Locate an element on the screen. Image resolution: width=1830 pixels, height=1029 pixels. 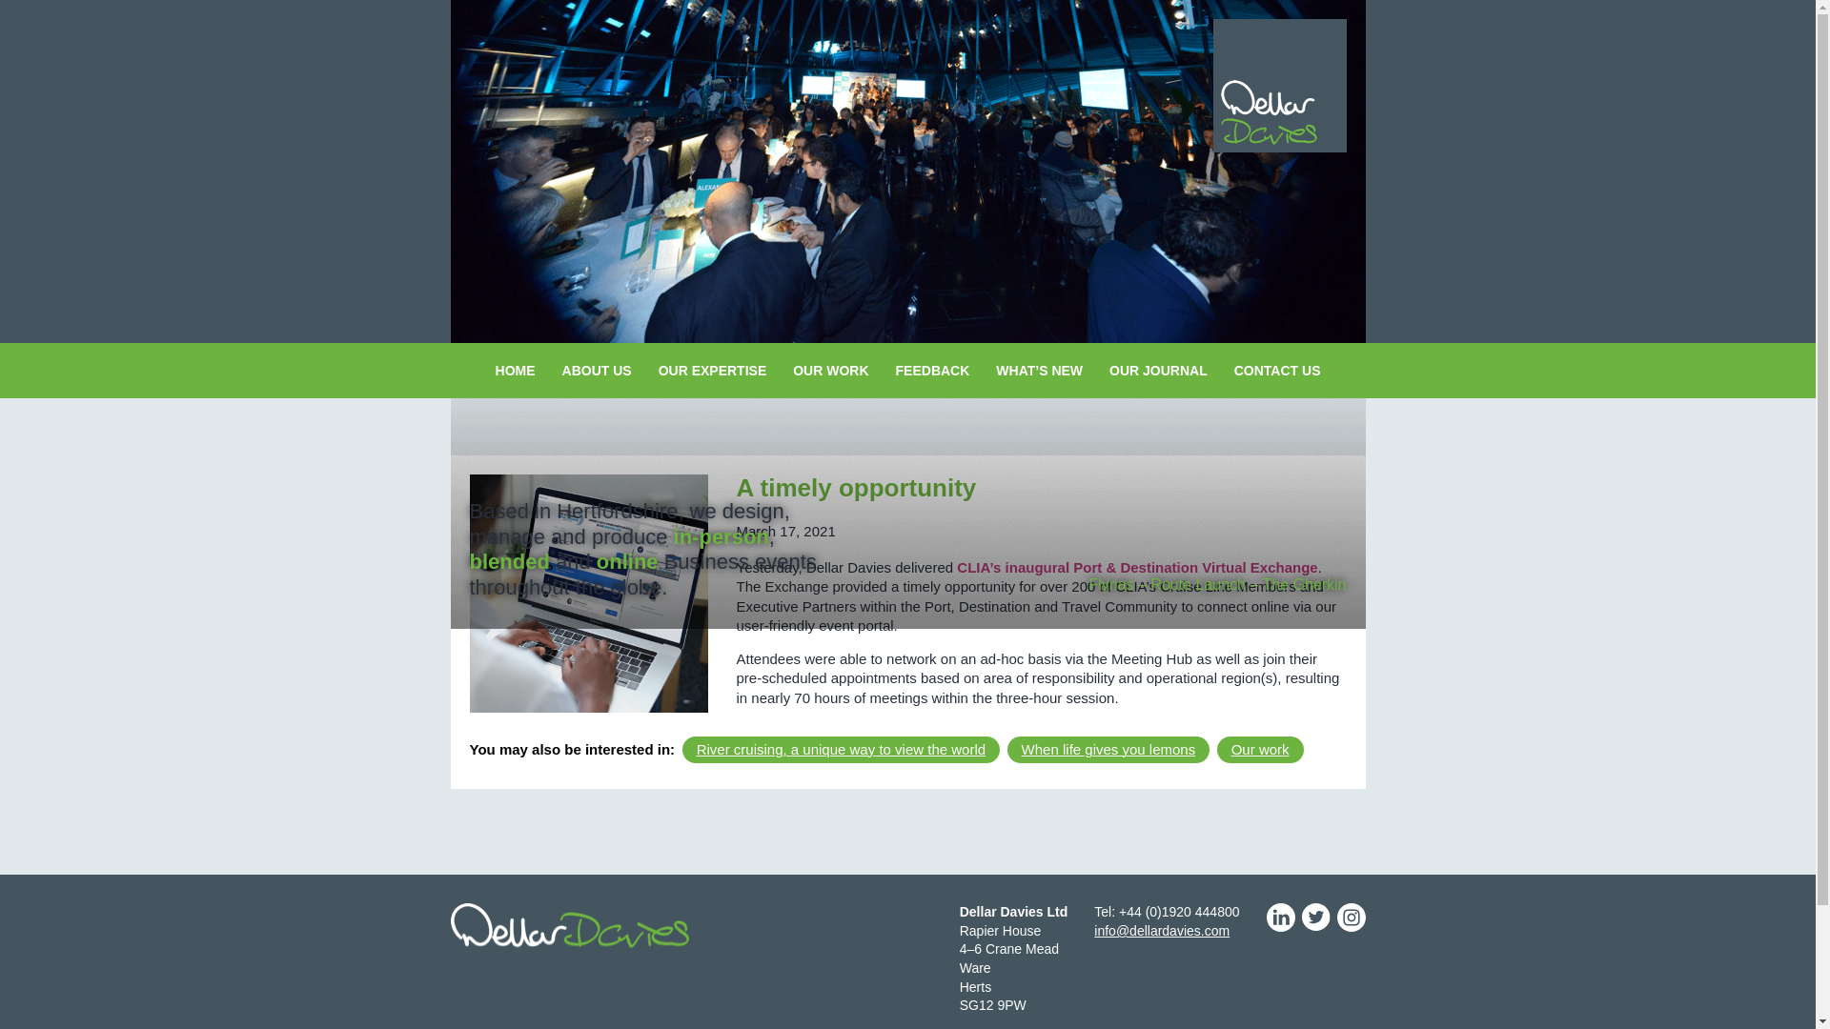
OUR EXPERTISE is located at coordinates (713, 370).